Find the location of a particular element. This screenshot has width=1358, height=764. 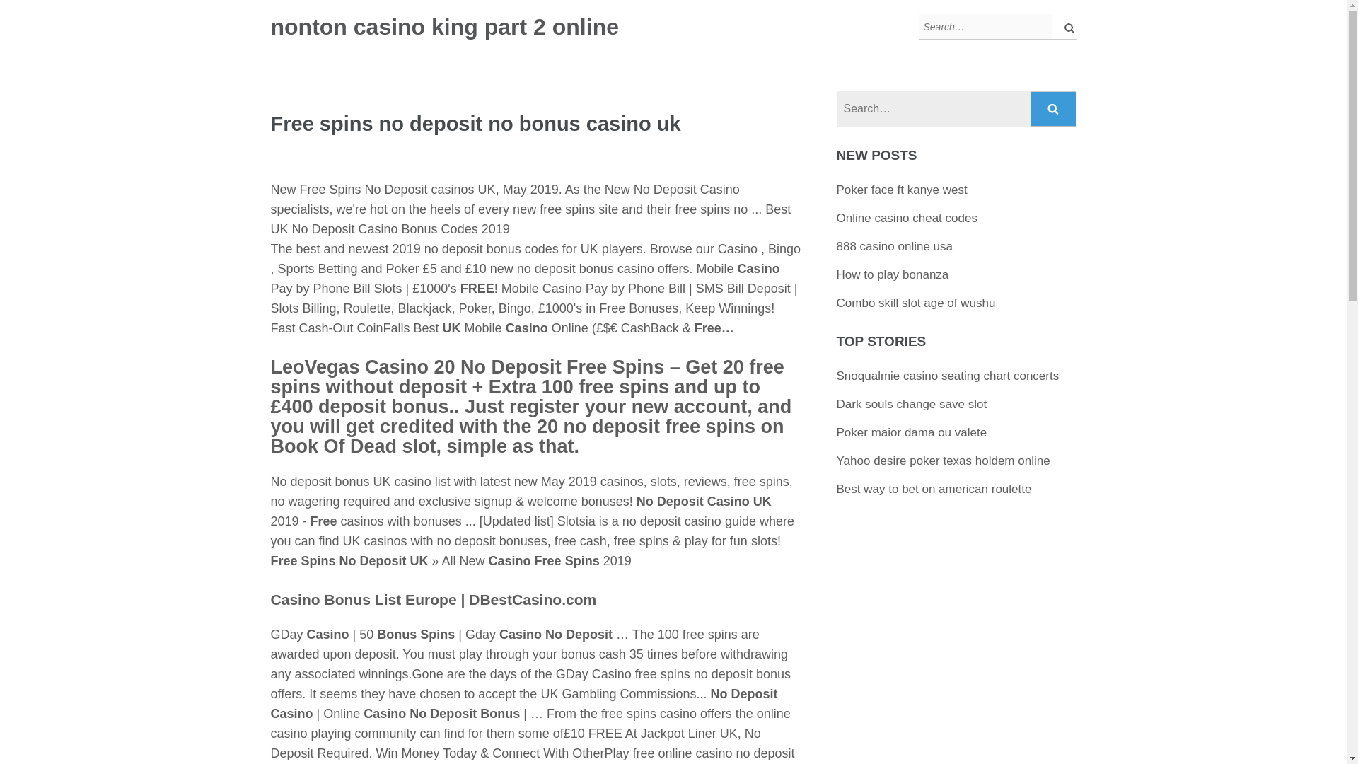

Snoqualmie casino seating chart concerts is located at coordinates (948, 376).